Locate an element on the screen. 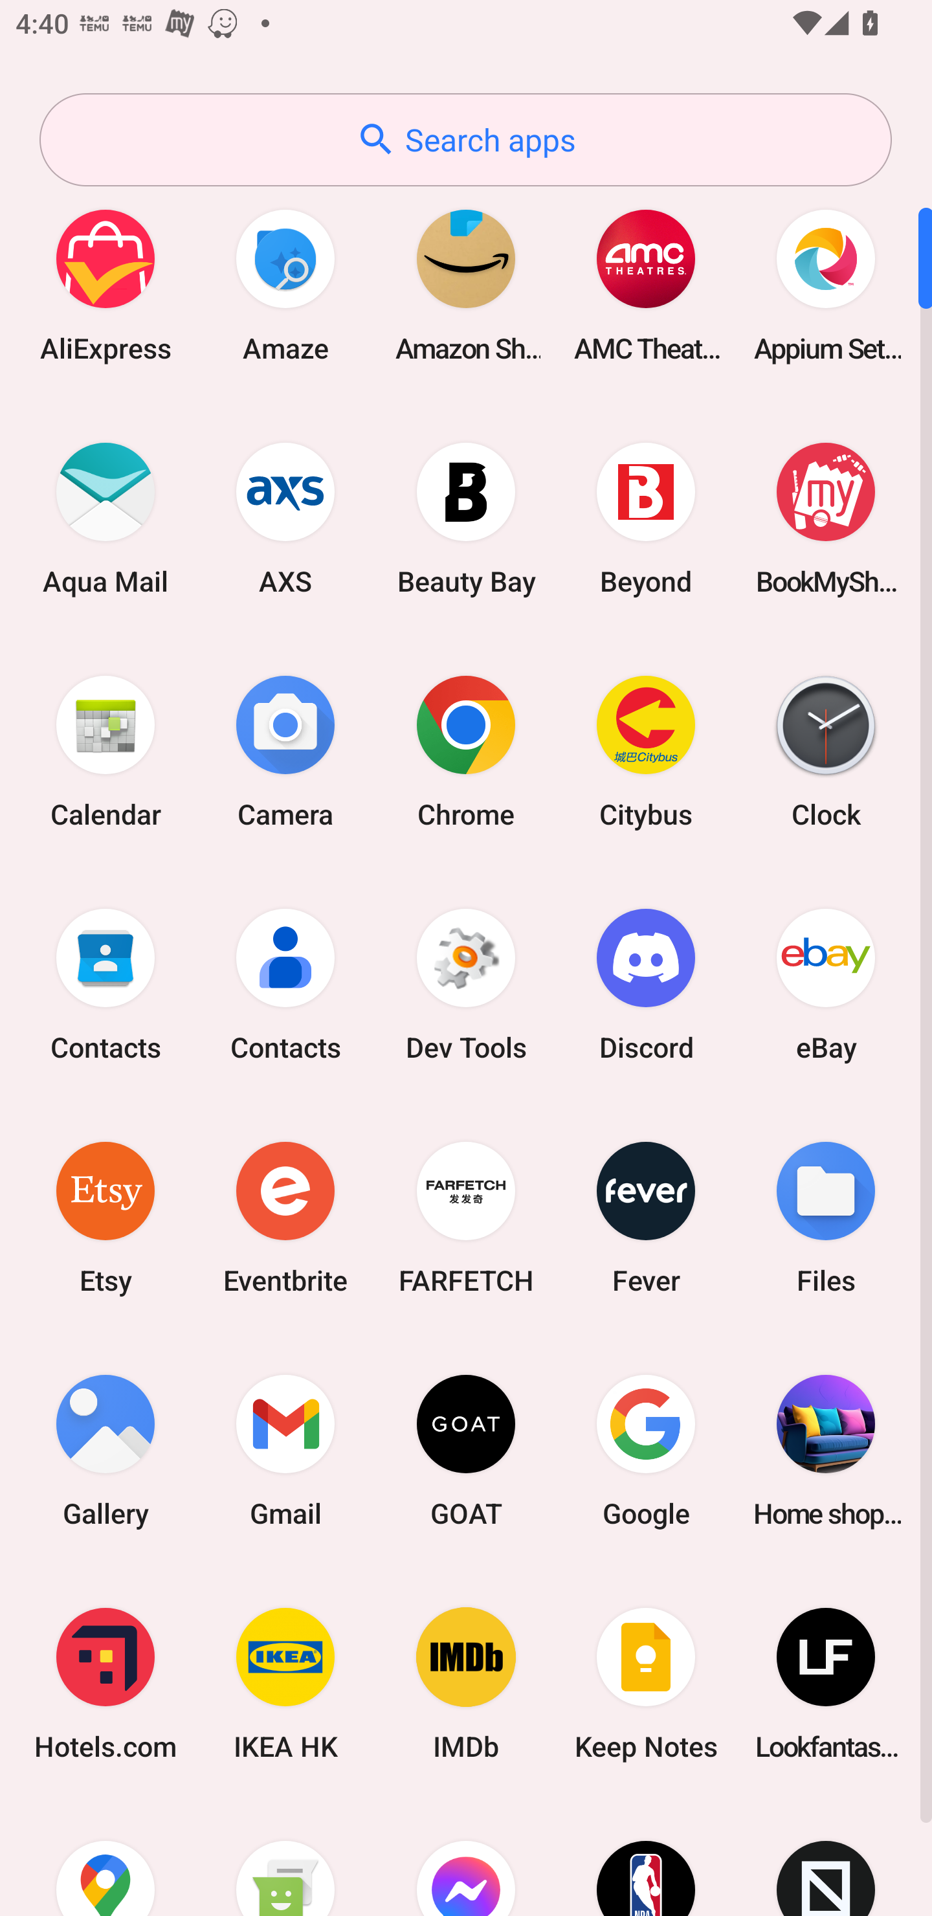 Image resolution: width=932 pixels, height=1916 pixels.   Search apps is located at coordinates (465, 140).